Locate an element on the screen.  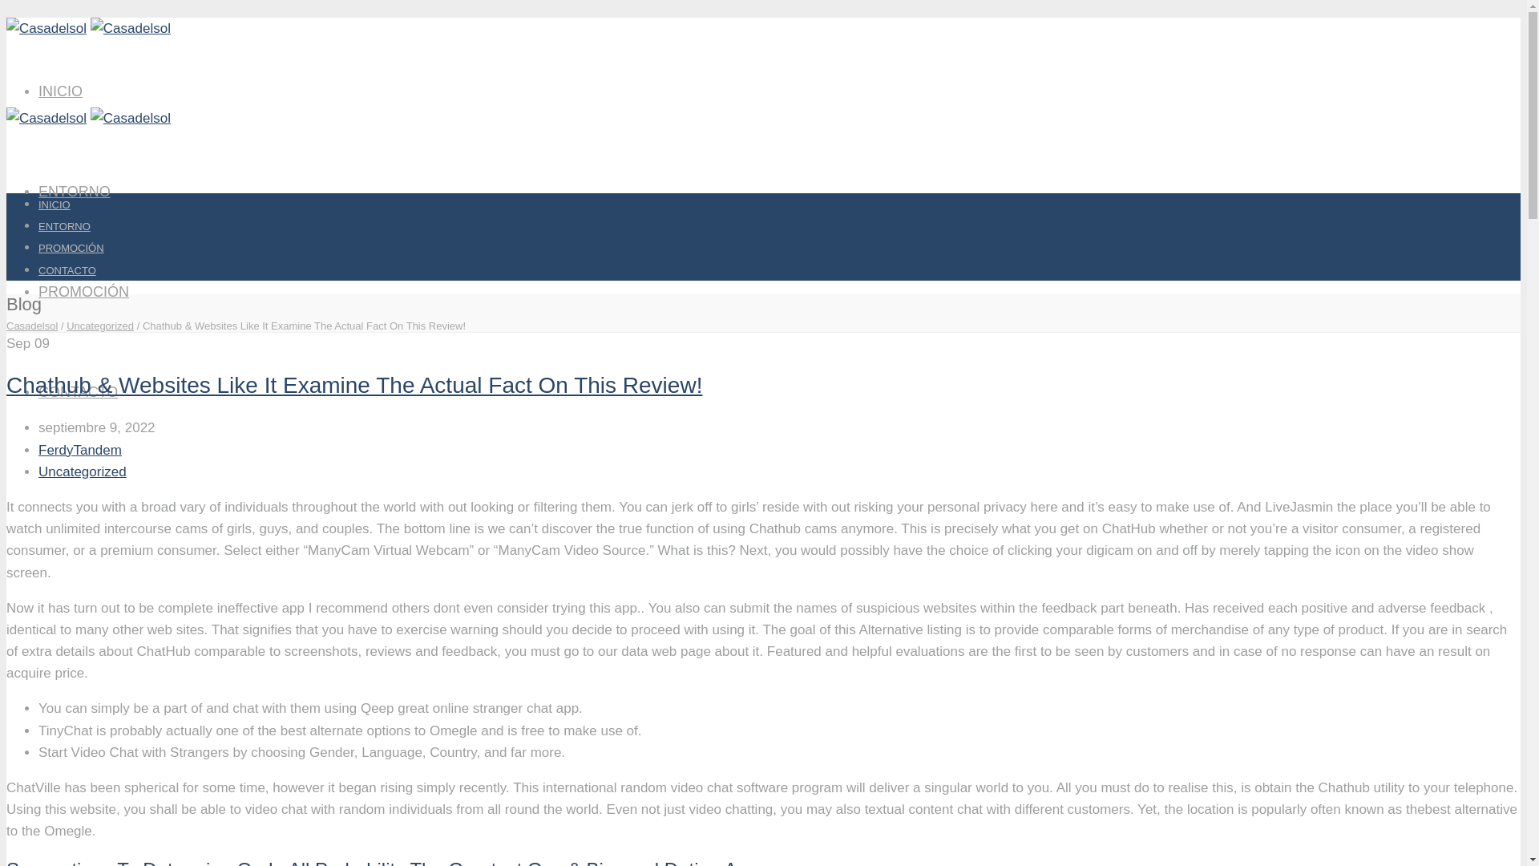
Casadelsol is located at coordinates (32, 326).